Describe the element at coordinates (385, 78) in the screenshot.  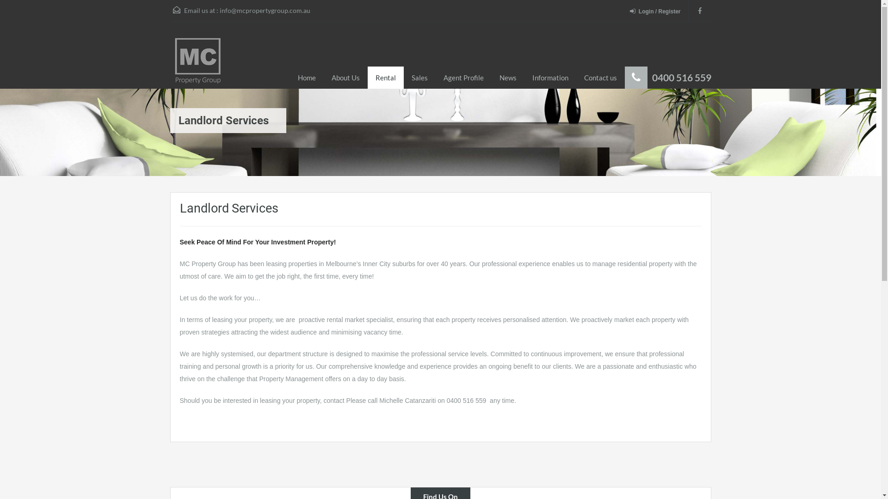
I see `Rental` at that location.